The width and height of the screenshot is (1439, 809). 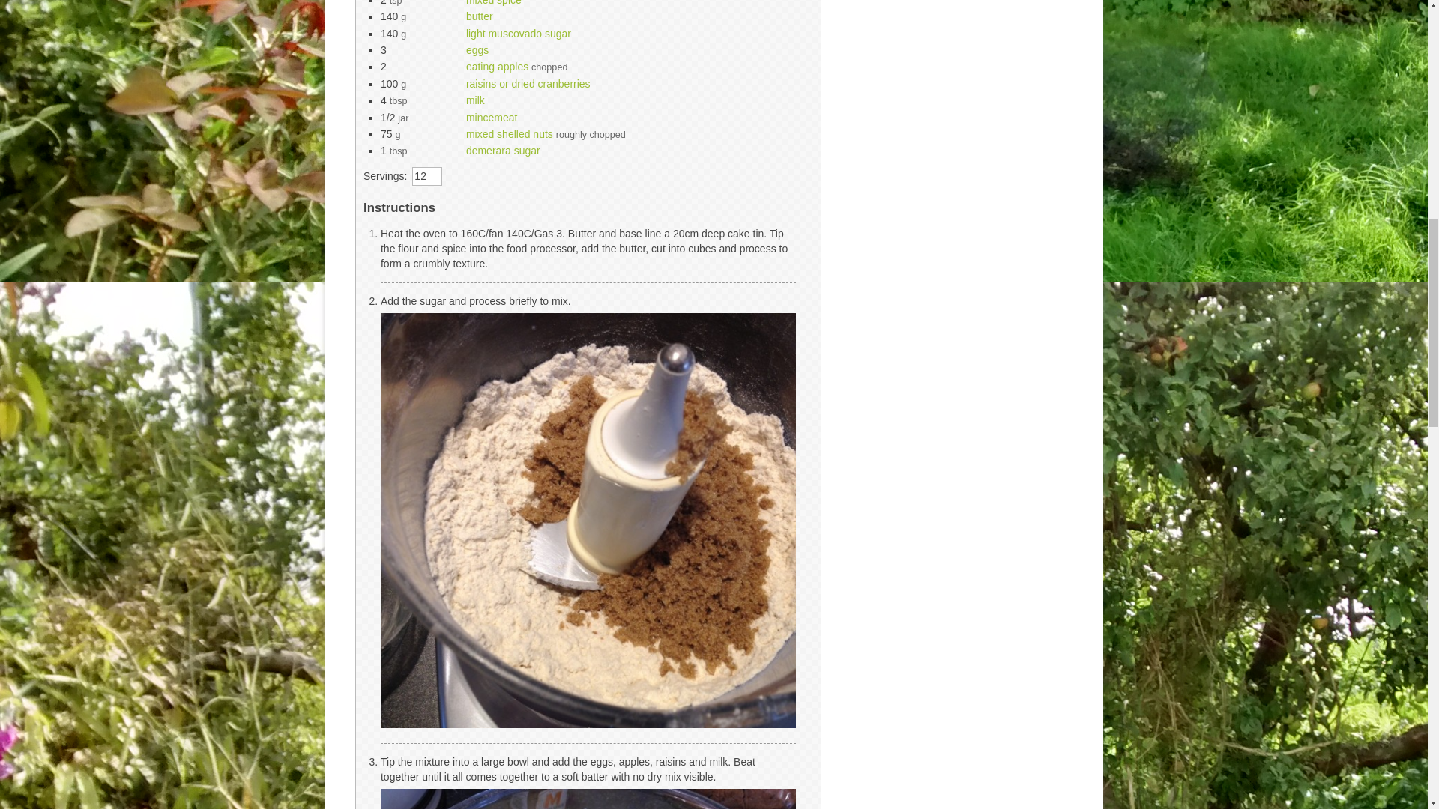 I want to click on milk, so click(x=475, y=100).